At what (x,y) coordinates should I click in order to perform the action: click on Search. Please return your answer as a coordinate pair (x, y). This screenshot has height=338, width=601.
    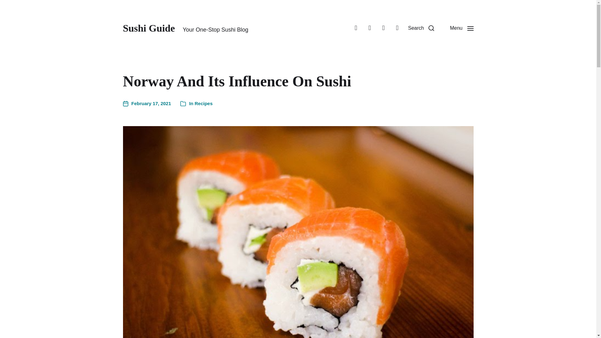
    Looking at the image, I should click on (421, 28).